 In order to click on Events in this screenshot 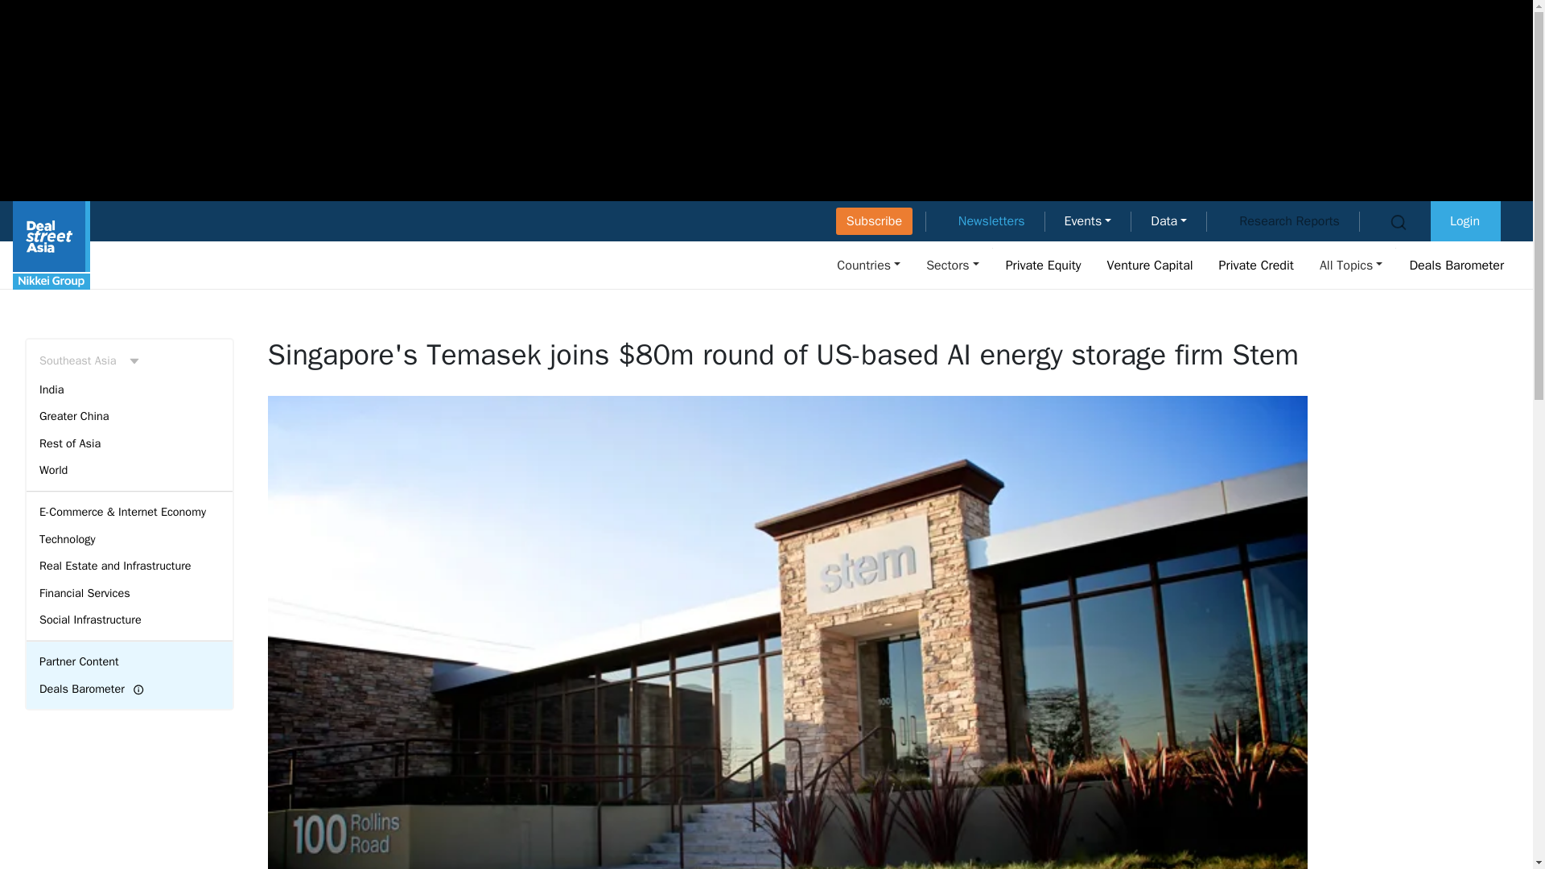, I will do `click(1088, 220)`.